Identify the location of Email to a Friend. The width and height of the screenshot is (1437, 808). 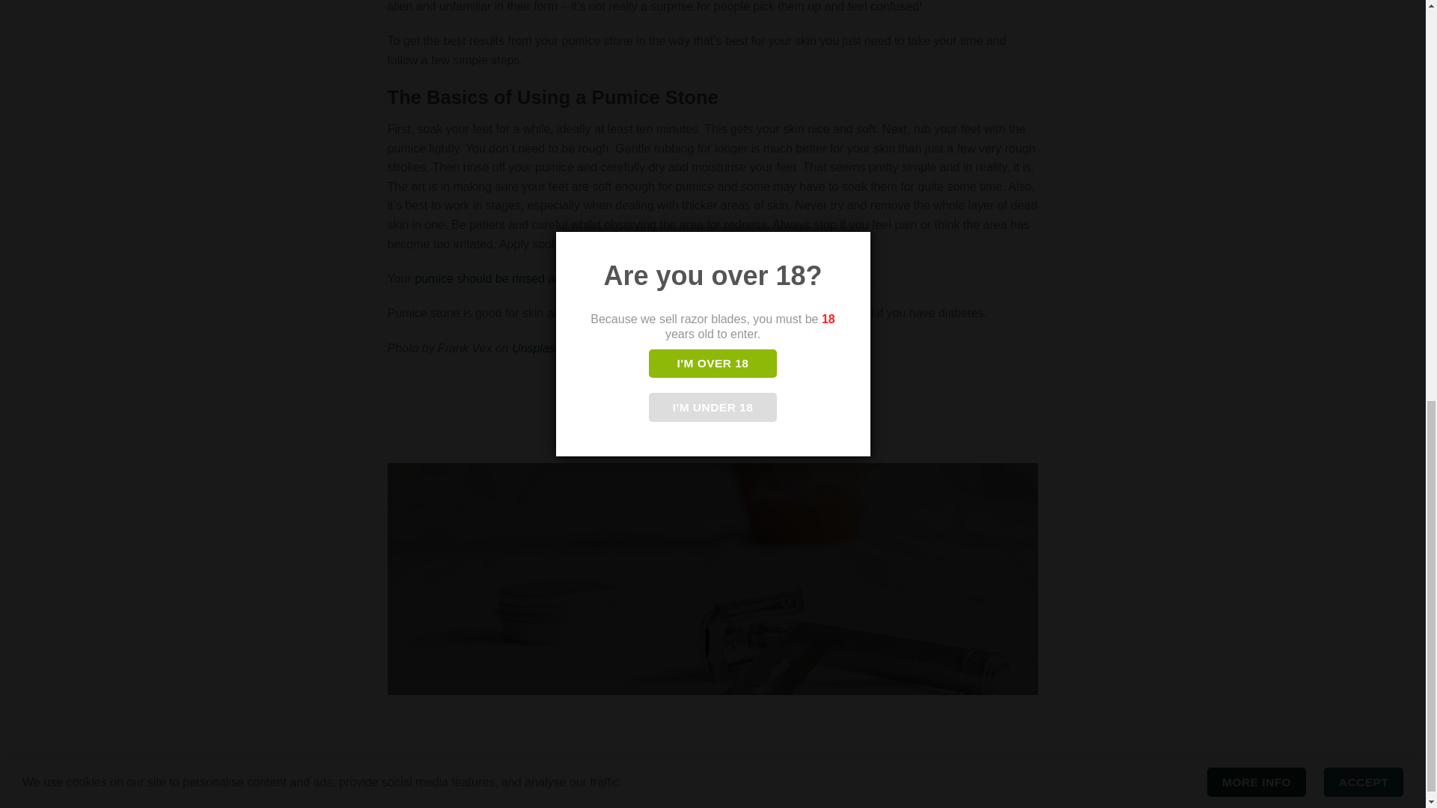
(713, 400).